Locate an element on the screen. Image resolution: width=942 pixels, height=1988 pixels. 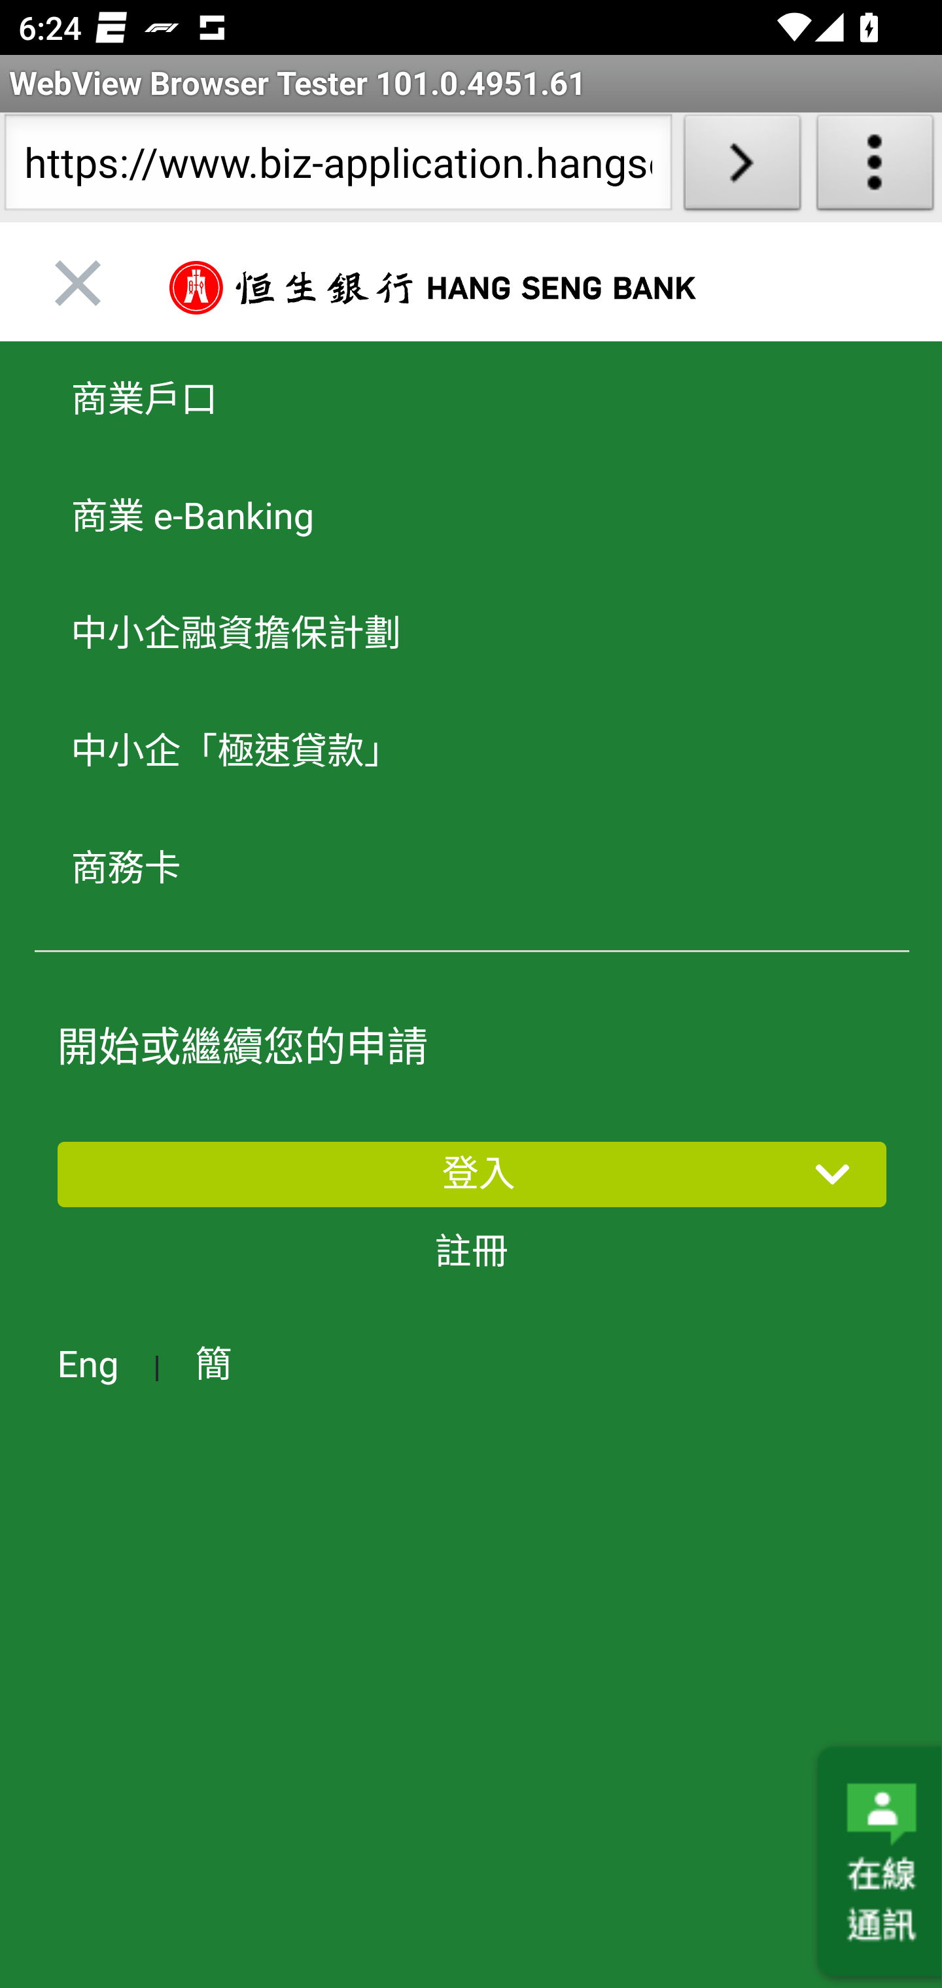
Eng is located at coordinates (88, 1364).